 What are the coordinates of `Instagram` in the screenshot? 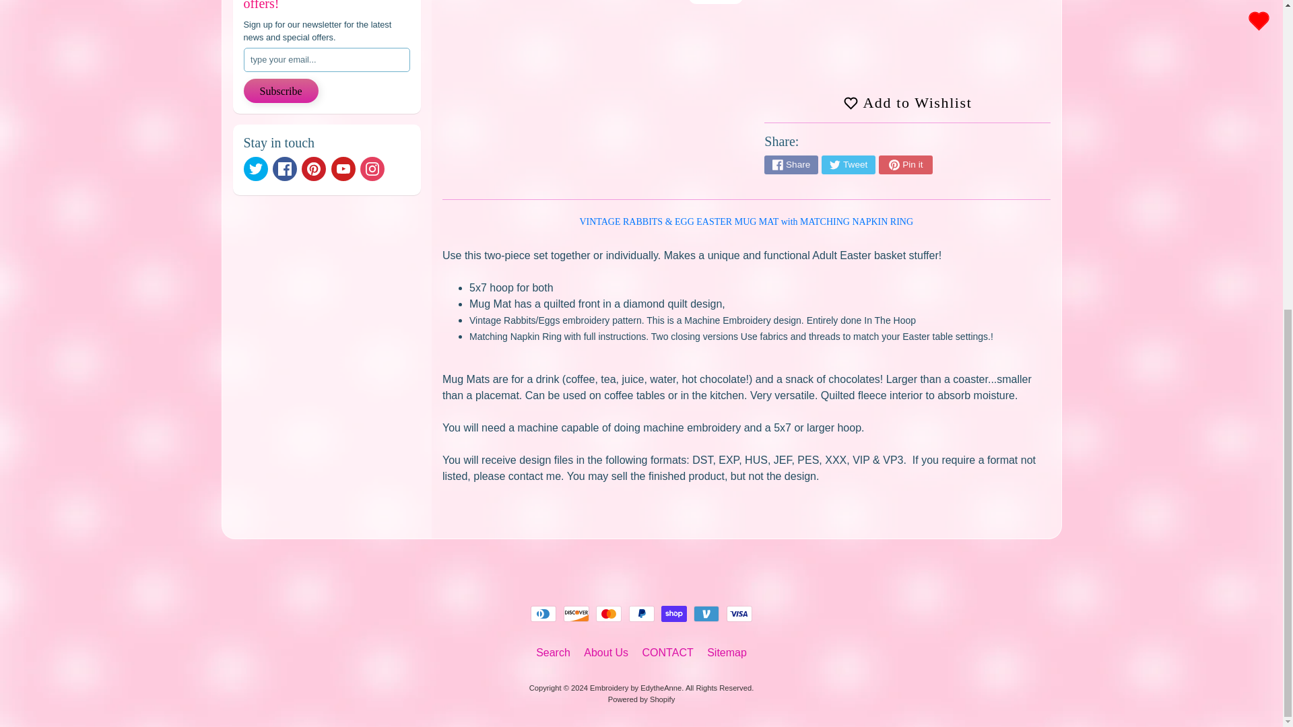 It's located at (372, 168).